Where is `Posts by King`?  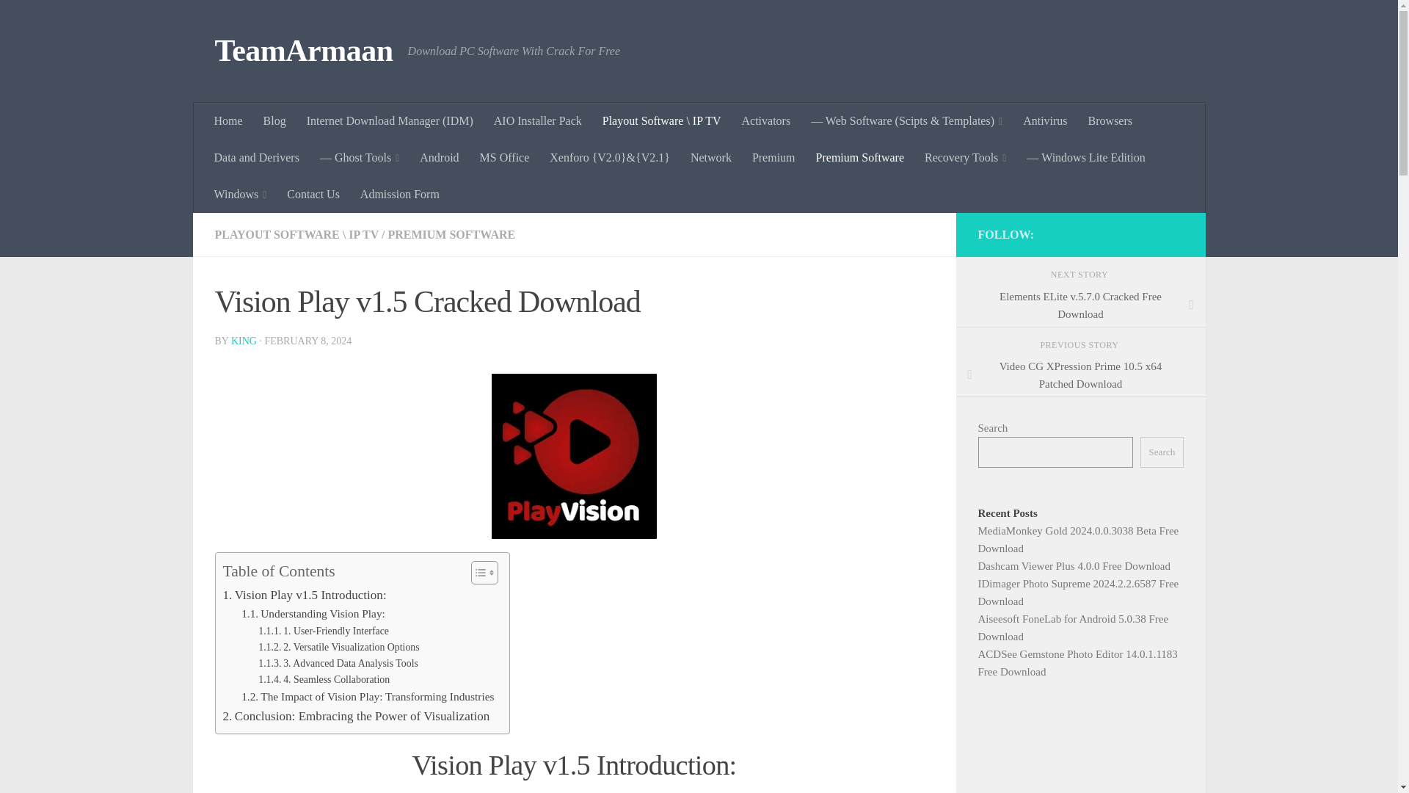 Posts by King is located at coordinates (244, 341).